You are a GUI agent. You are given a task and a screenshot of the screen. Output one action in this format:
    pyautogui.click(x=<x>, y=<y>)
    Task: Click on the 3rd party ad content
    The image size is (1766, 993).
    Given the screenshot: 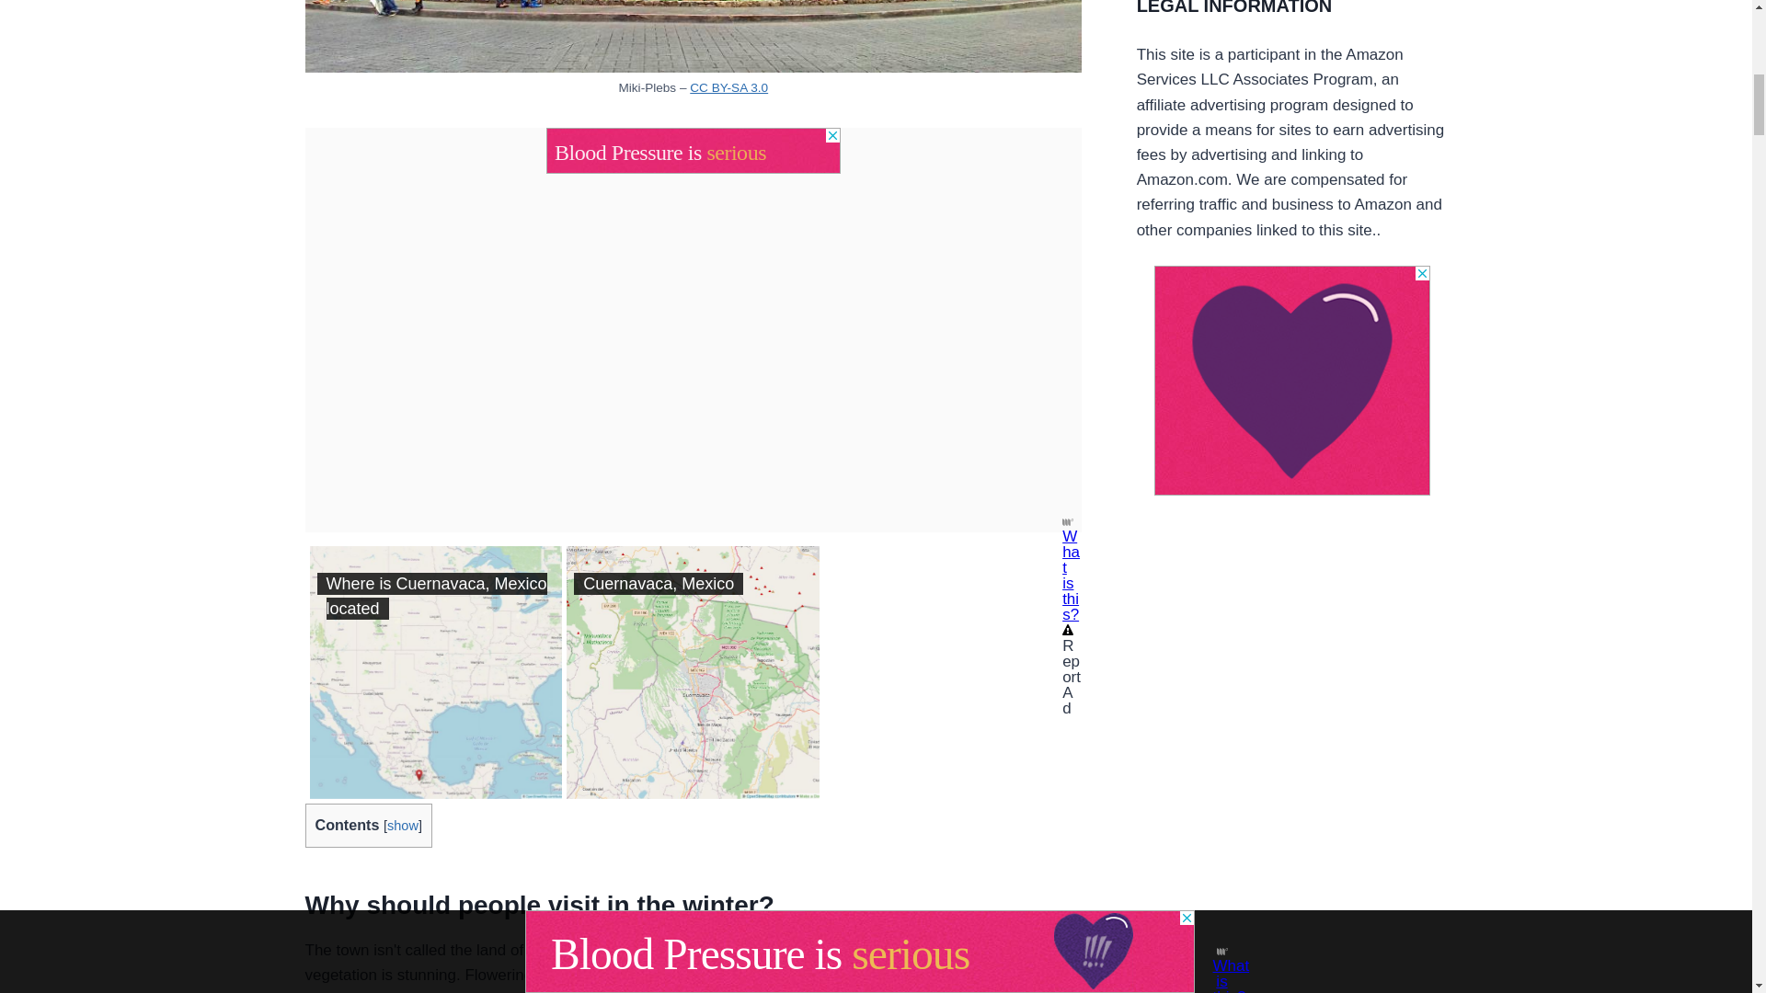 What is the action you would take?
    pyautogui.click(x=693, y=151)
    